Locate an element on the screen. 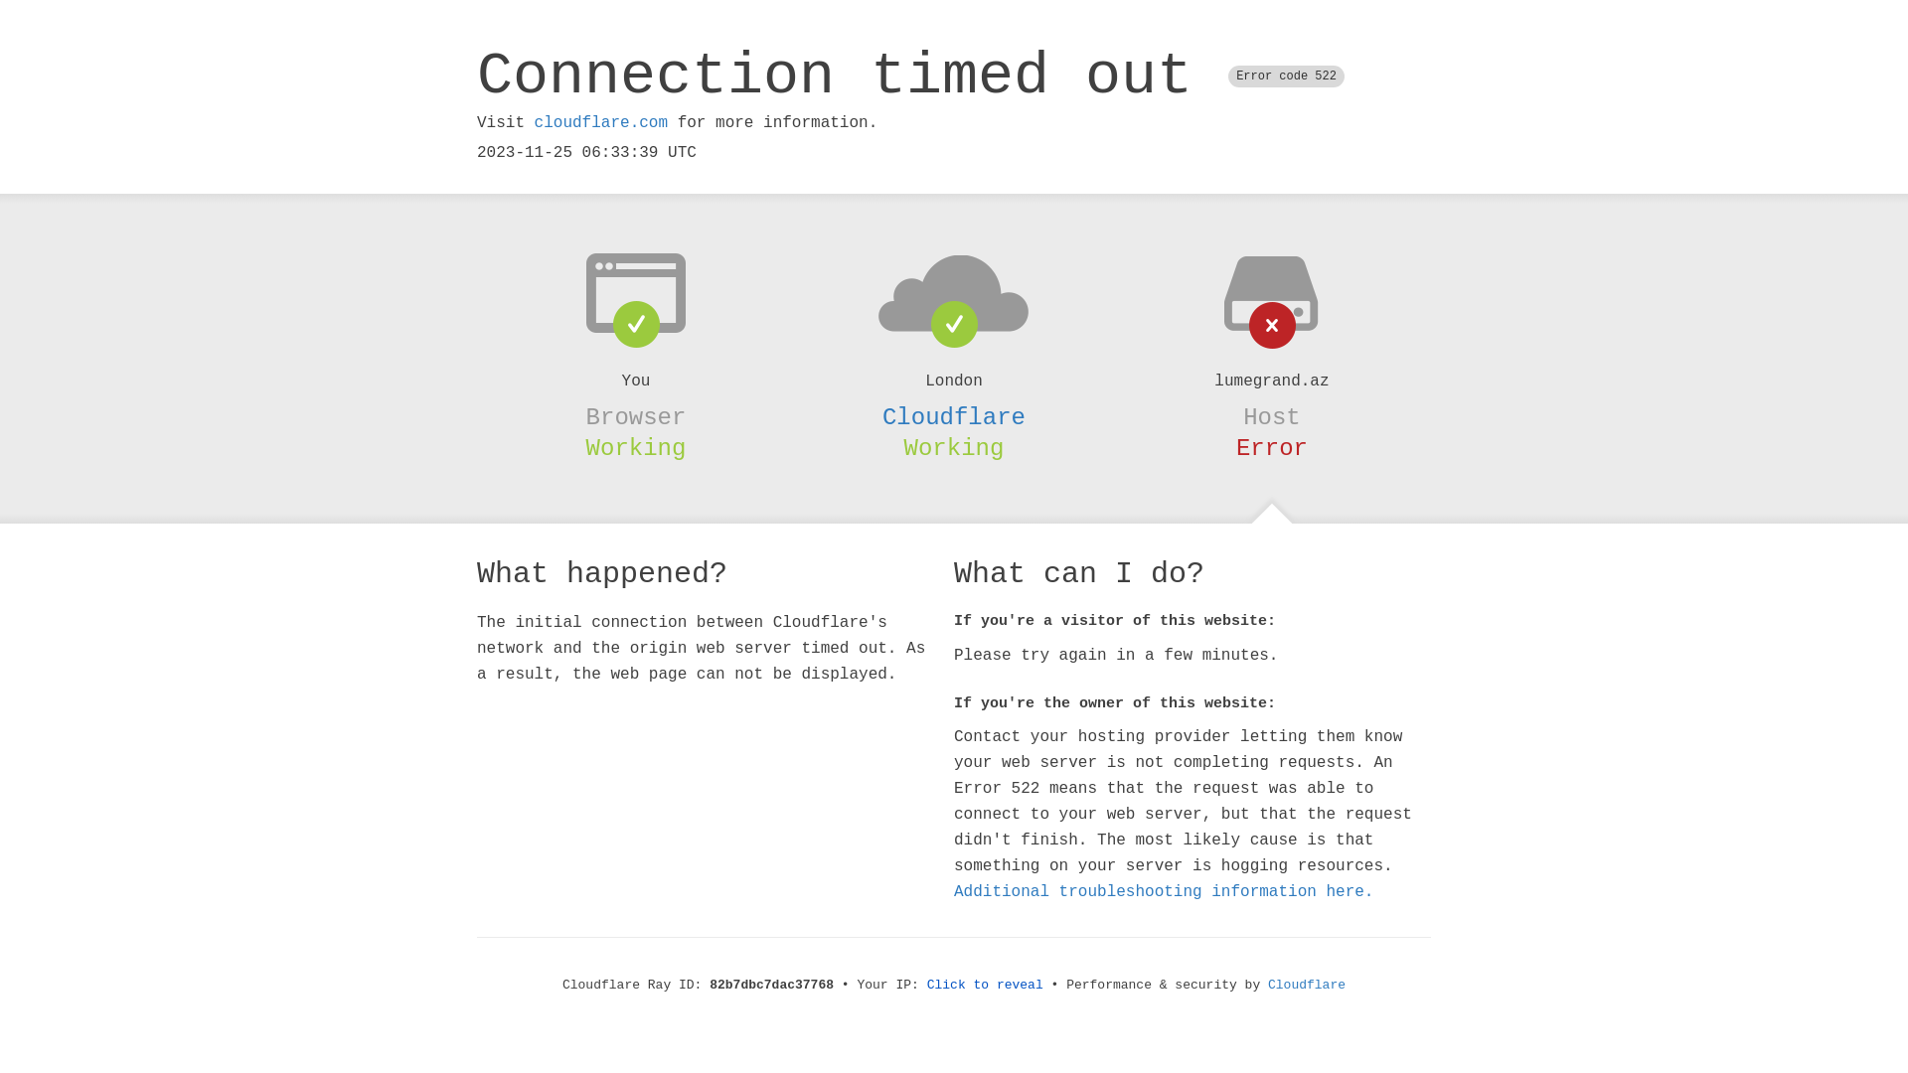 The image size is (1908, 1073). cloudflare.com is located at coordinates (601, 123).